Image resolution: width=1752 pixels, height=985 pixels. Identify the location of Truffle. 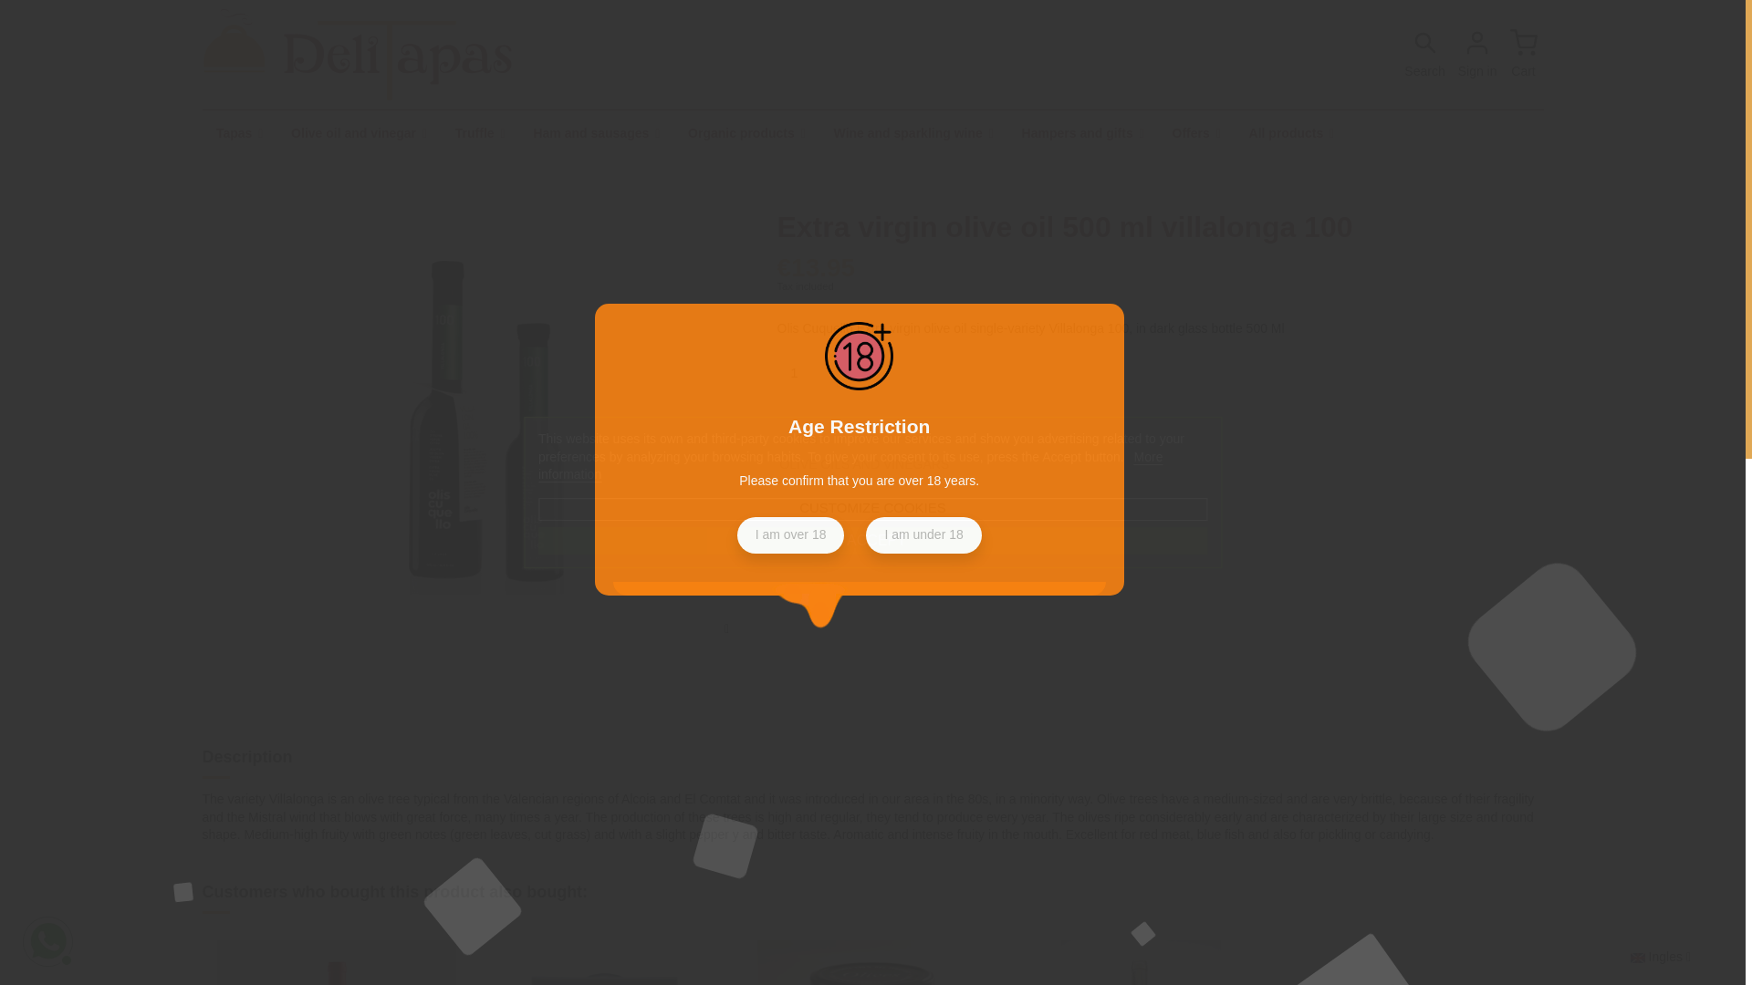
(480, 132).